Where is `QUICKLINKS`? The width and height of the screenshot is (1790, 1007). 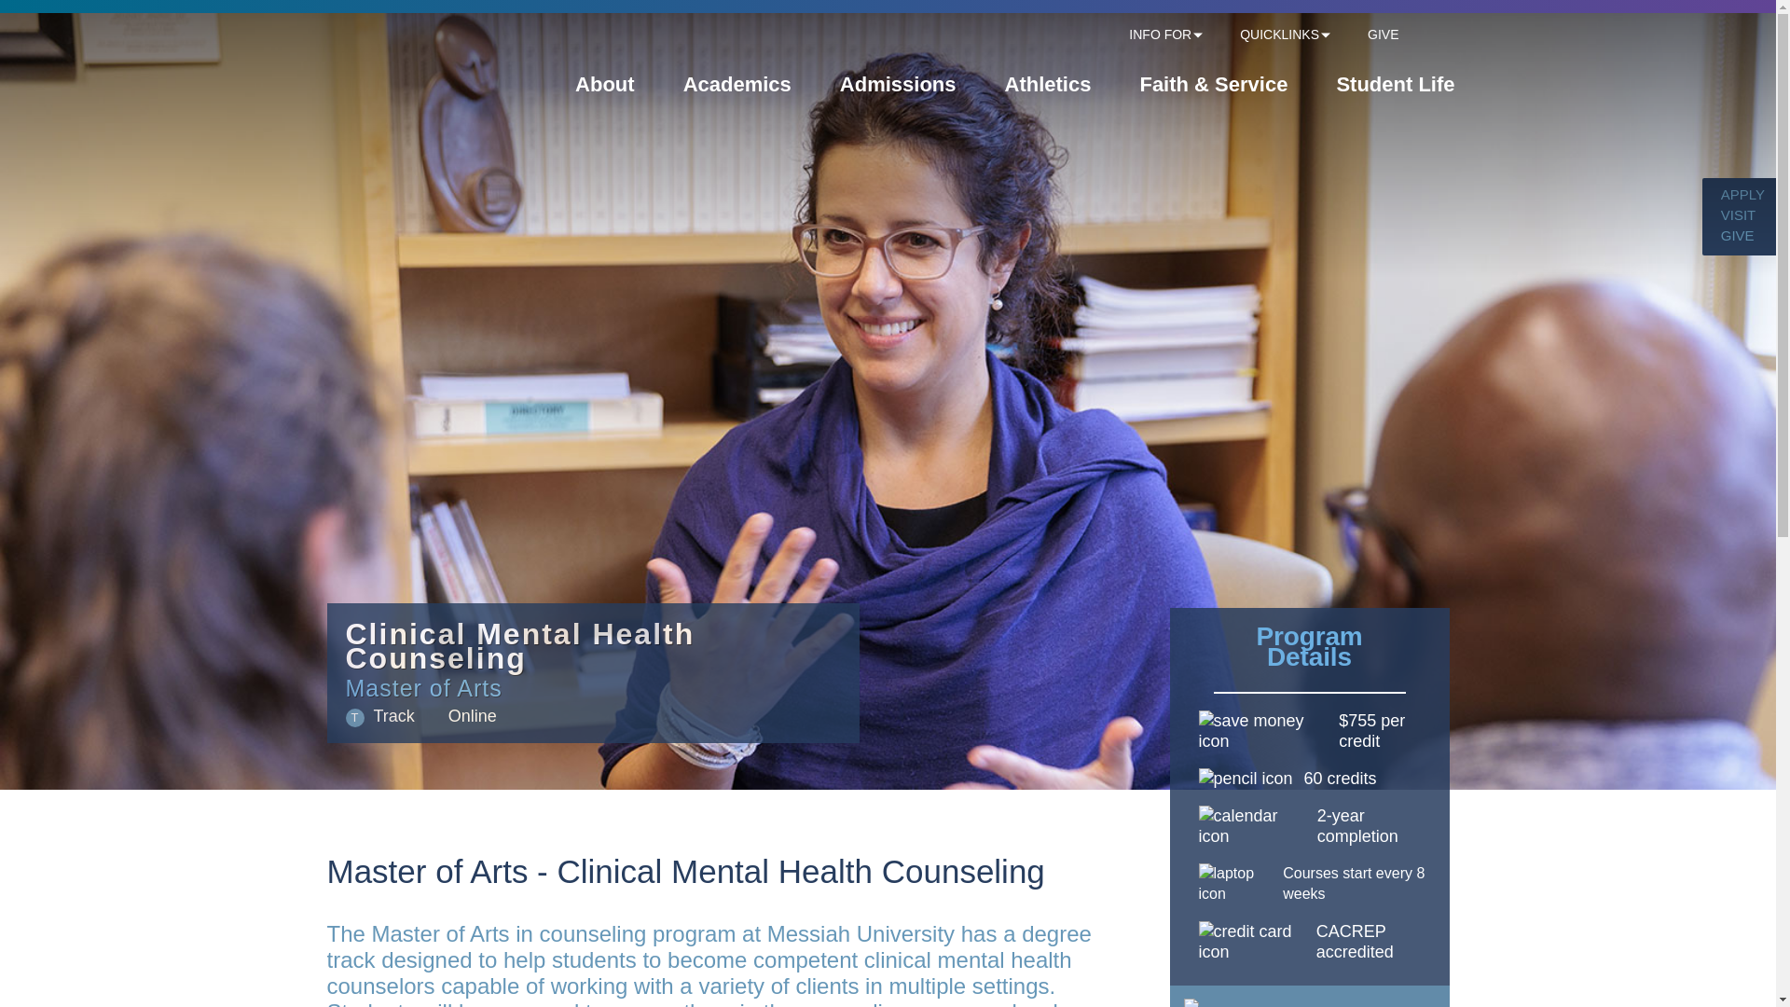 QUICKLINKS is located at coordinates (1279, 35).